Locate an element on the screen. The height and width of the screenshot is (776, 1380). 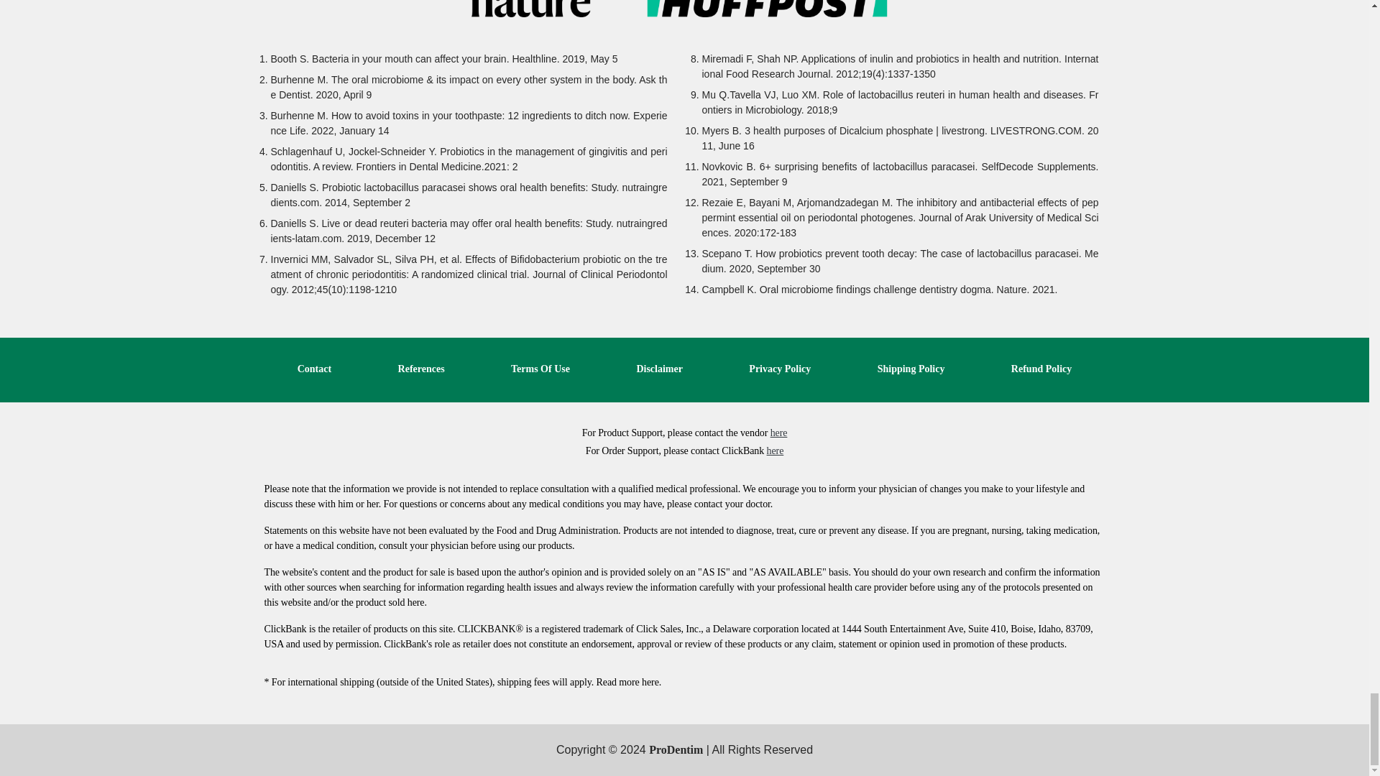
Terms Of Use is located at coordinates (540, 369).